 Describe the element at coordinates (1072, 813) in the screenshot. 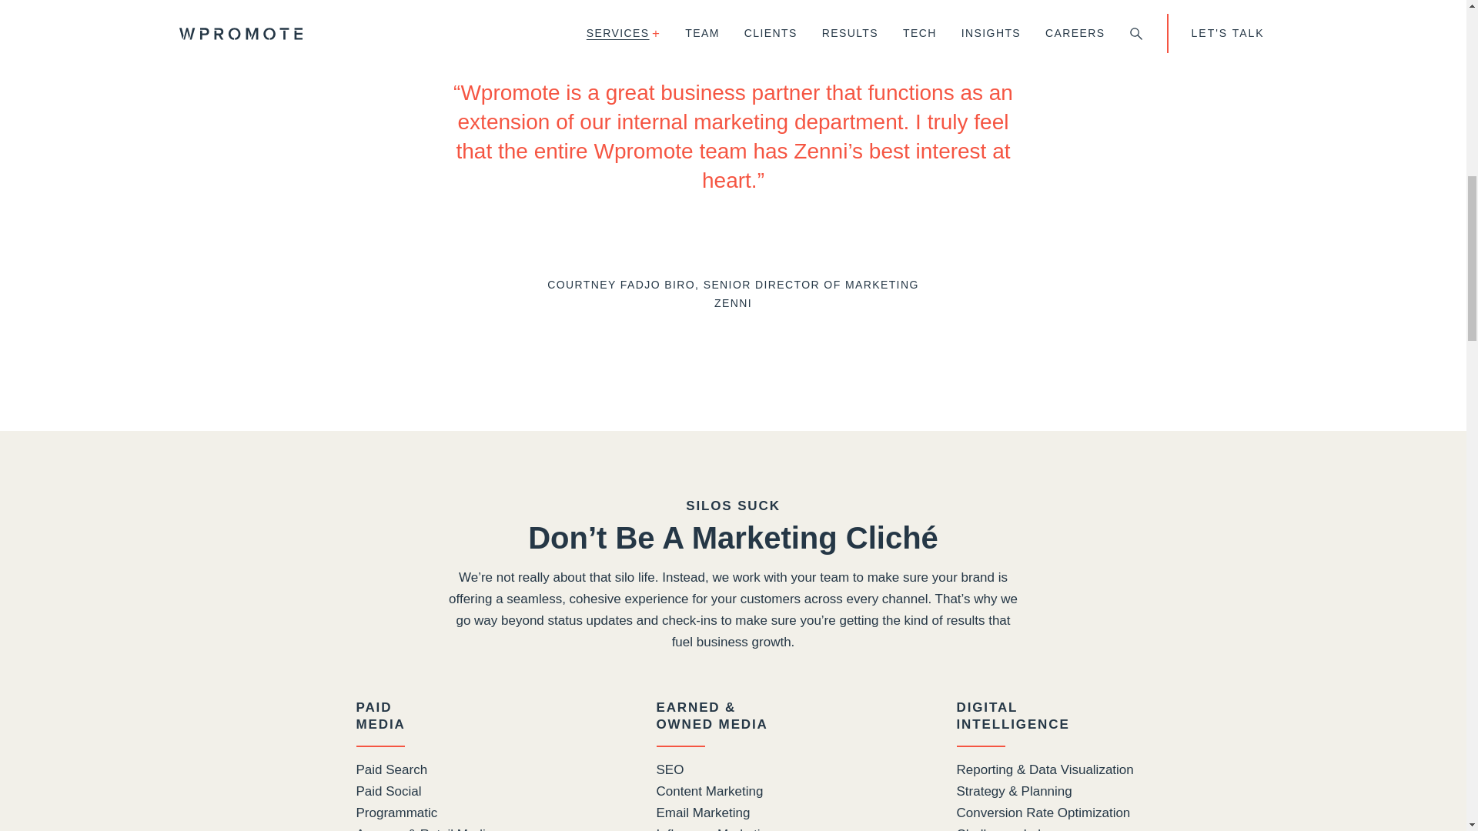

I see `Paid Search` at that location.